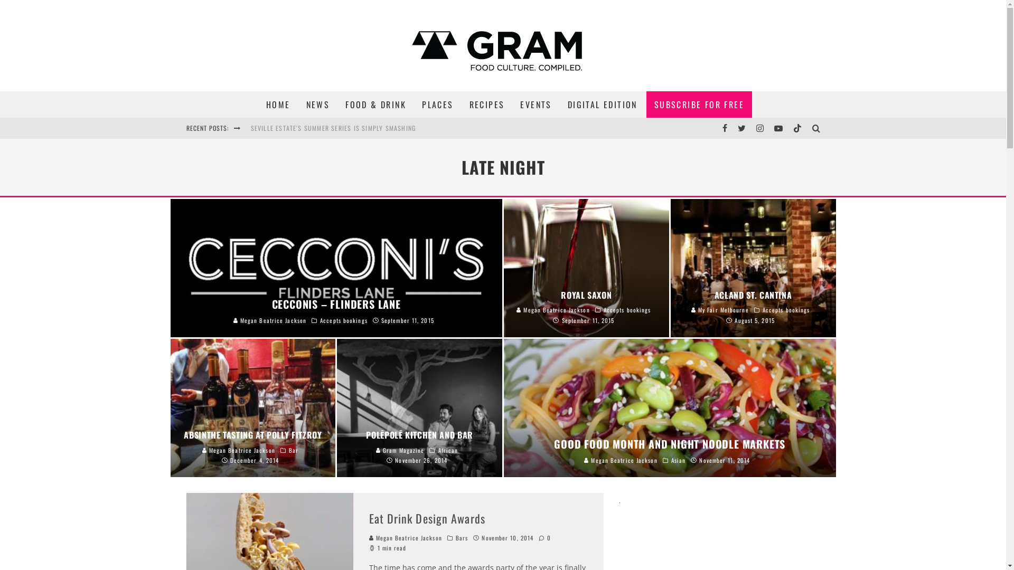 This screenshot has width=1014, height=570. Describe the element at coordinates (448, 450) in the screenshot. I see `African` at that location.